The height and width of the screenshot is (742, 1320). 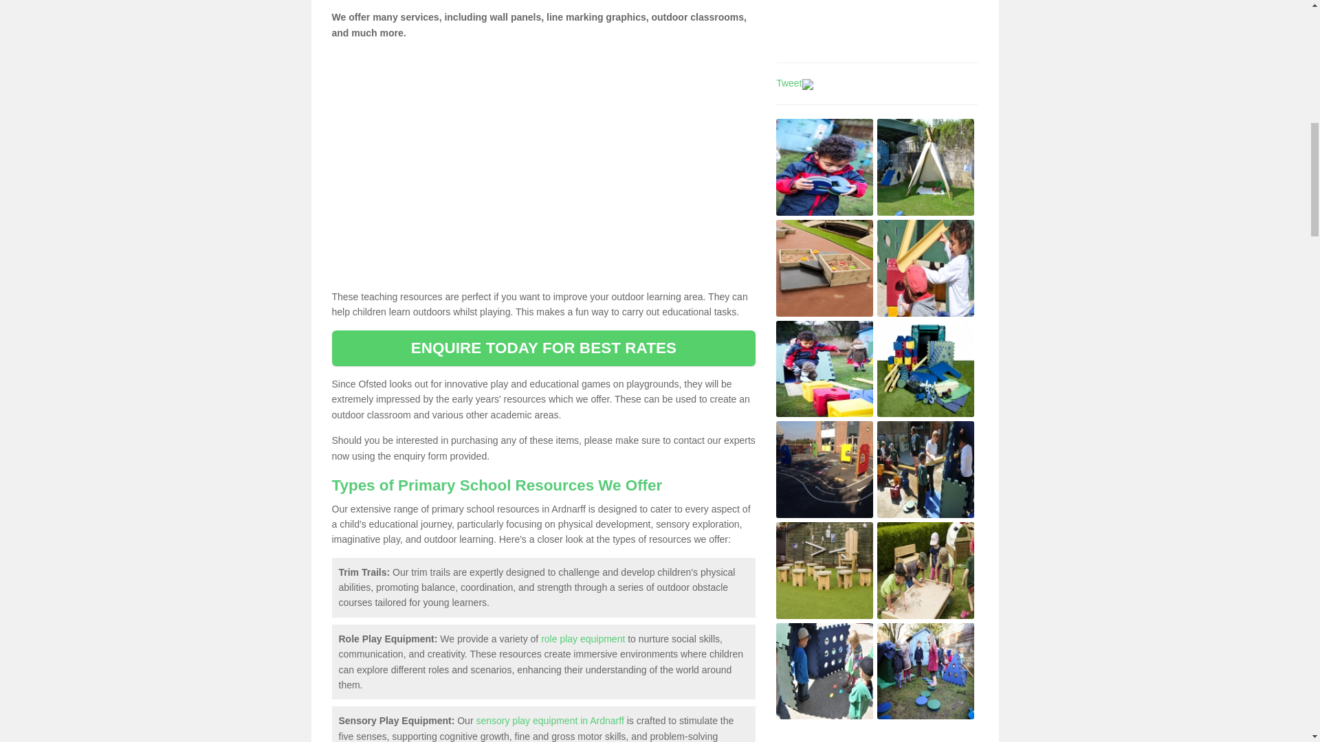 I want to click on EYFS Resources in Ardnarff 2, so click(x=925, y=167).